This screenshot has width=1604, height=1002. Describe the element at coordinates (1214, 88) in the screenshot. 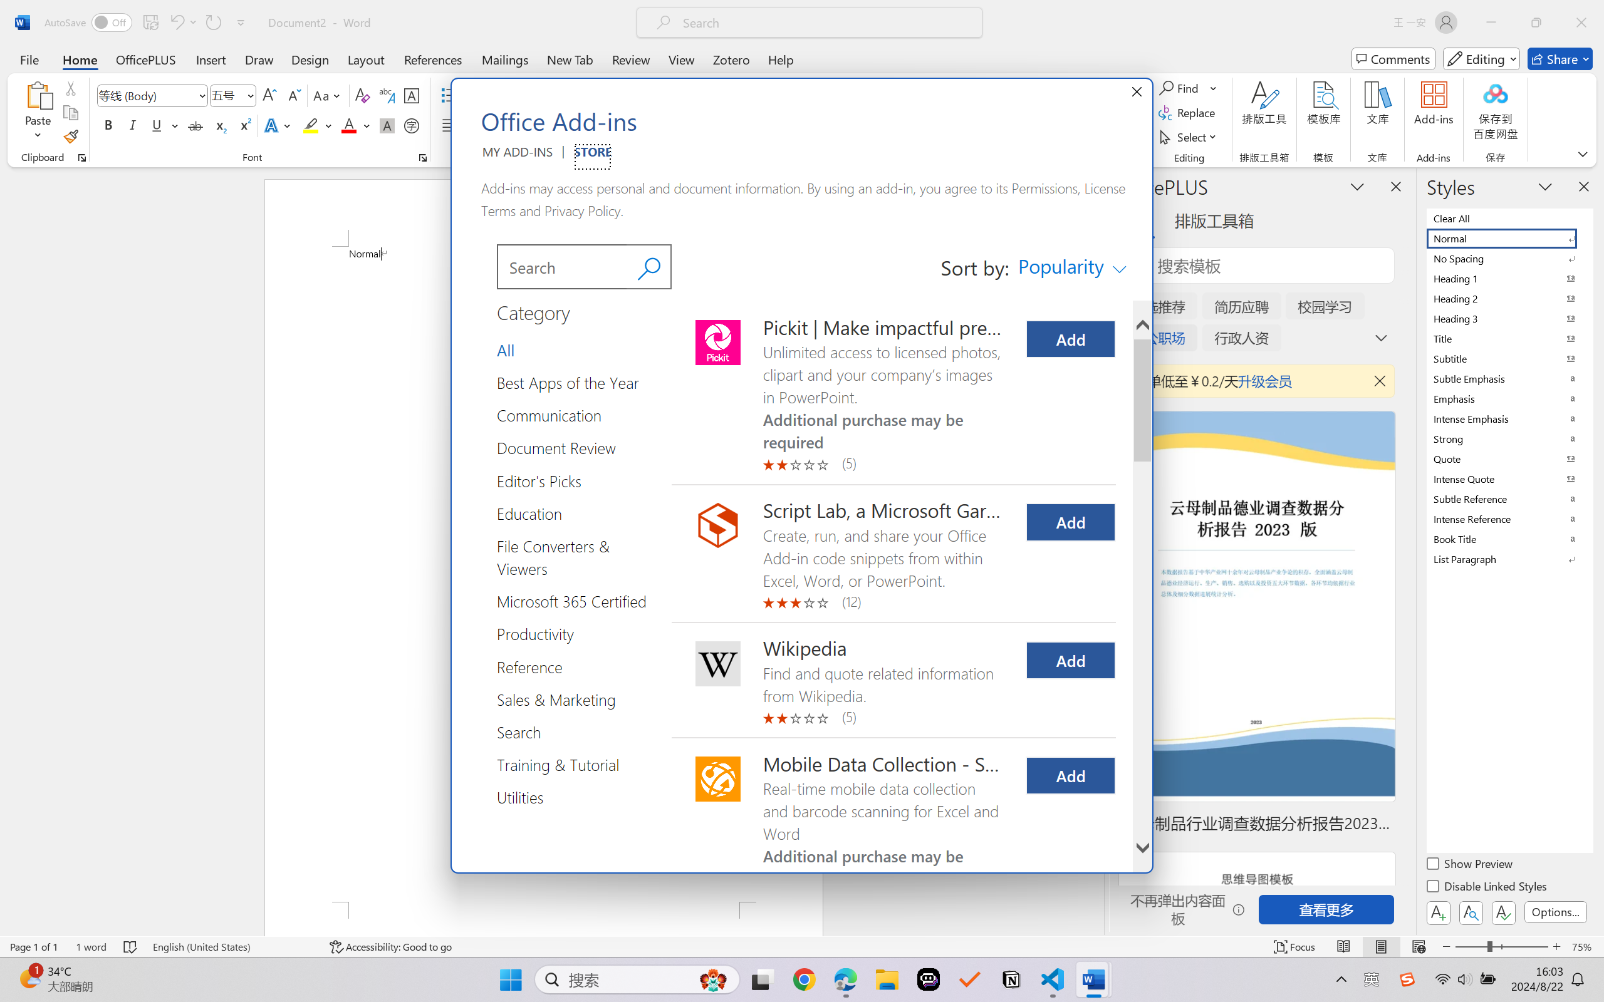

I see `More Options` at that location.